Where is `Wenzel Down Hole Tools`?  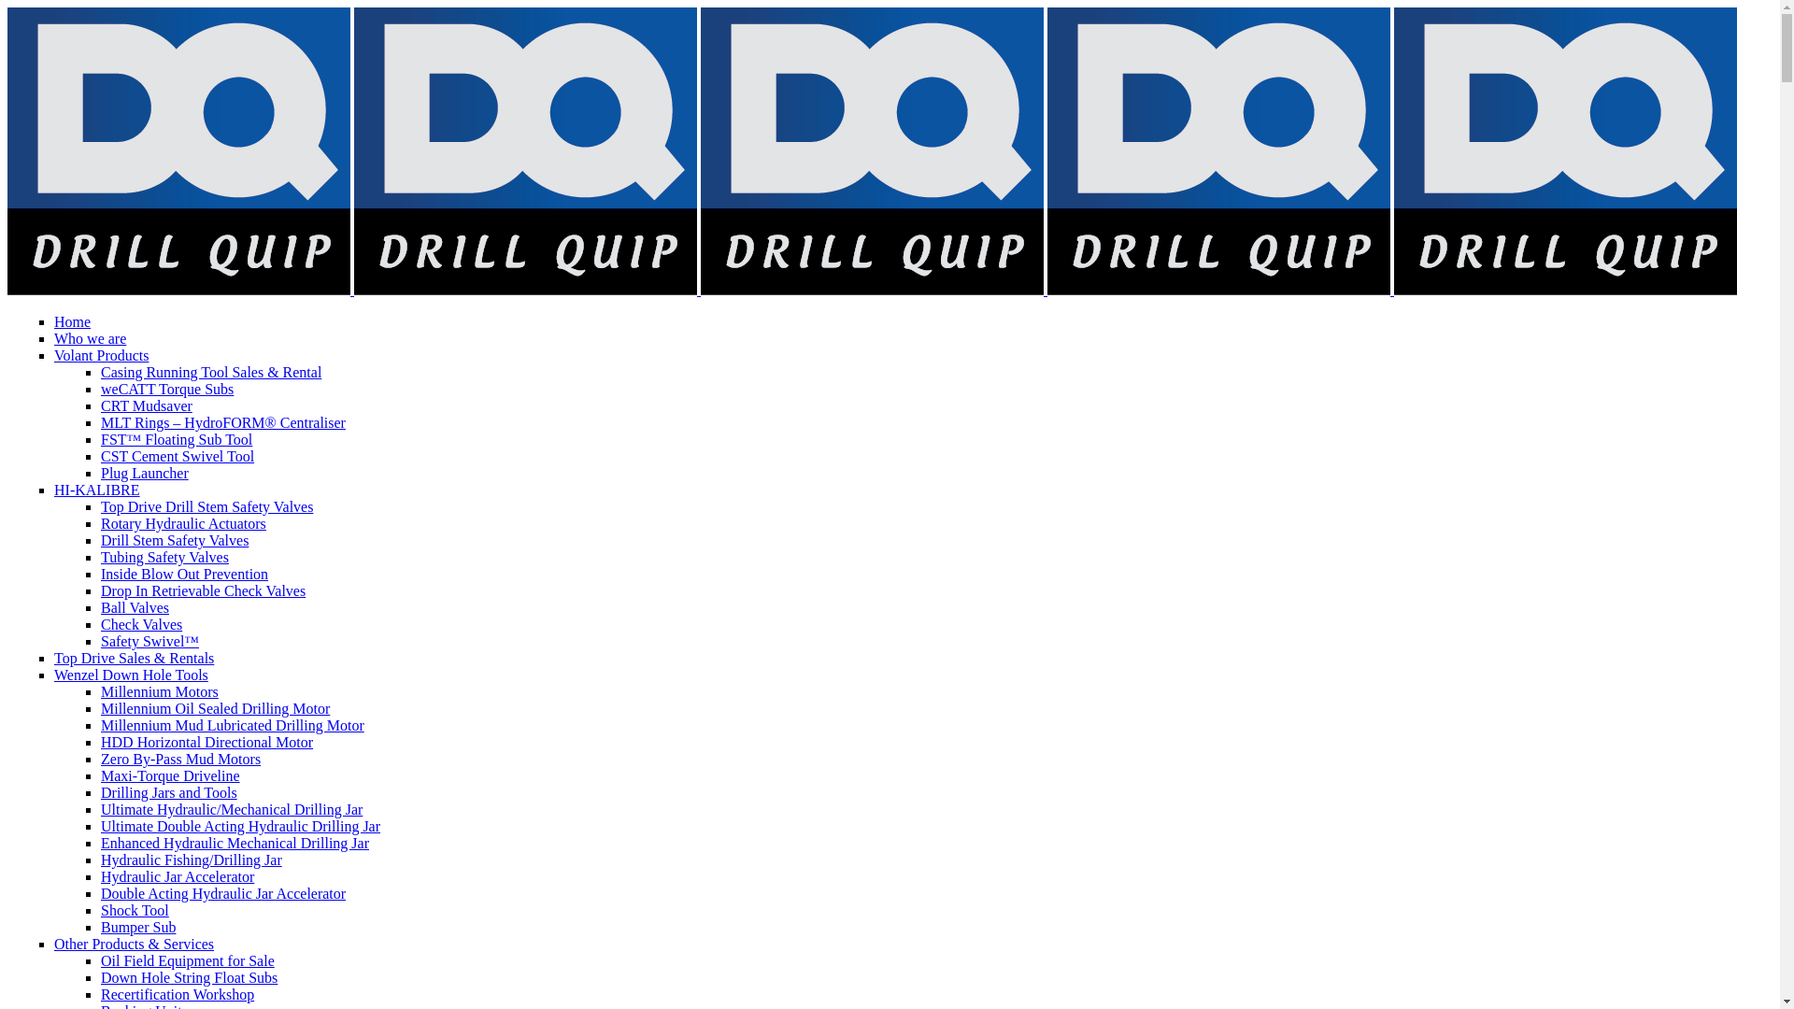 Wenzel Down Hole Tools is located at coordinates (131, 675).